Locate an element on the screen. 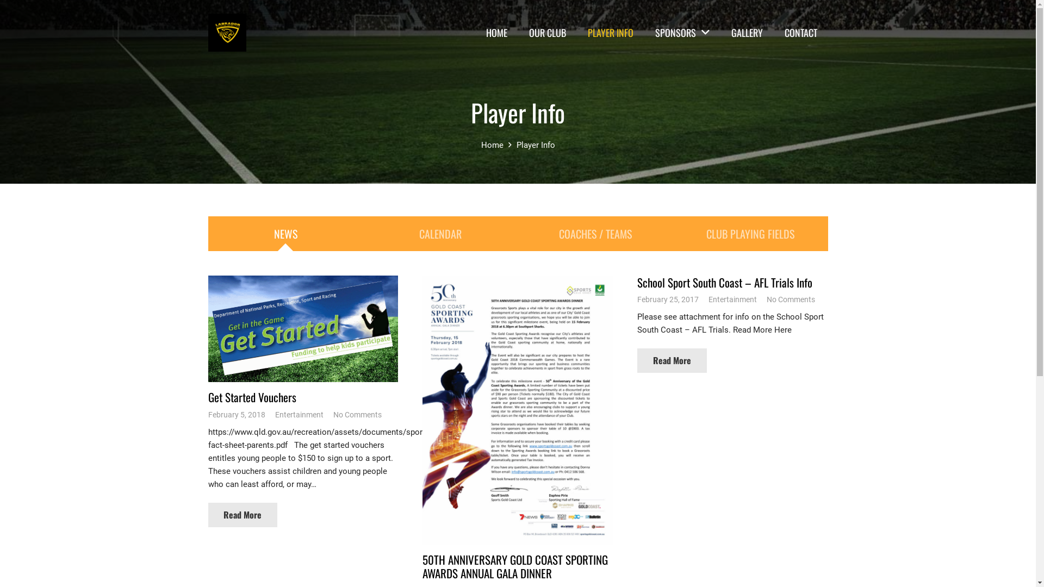  GALLERY is located at coordinates (747, 33).